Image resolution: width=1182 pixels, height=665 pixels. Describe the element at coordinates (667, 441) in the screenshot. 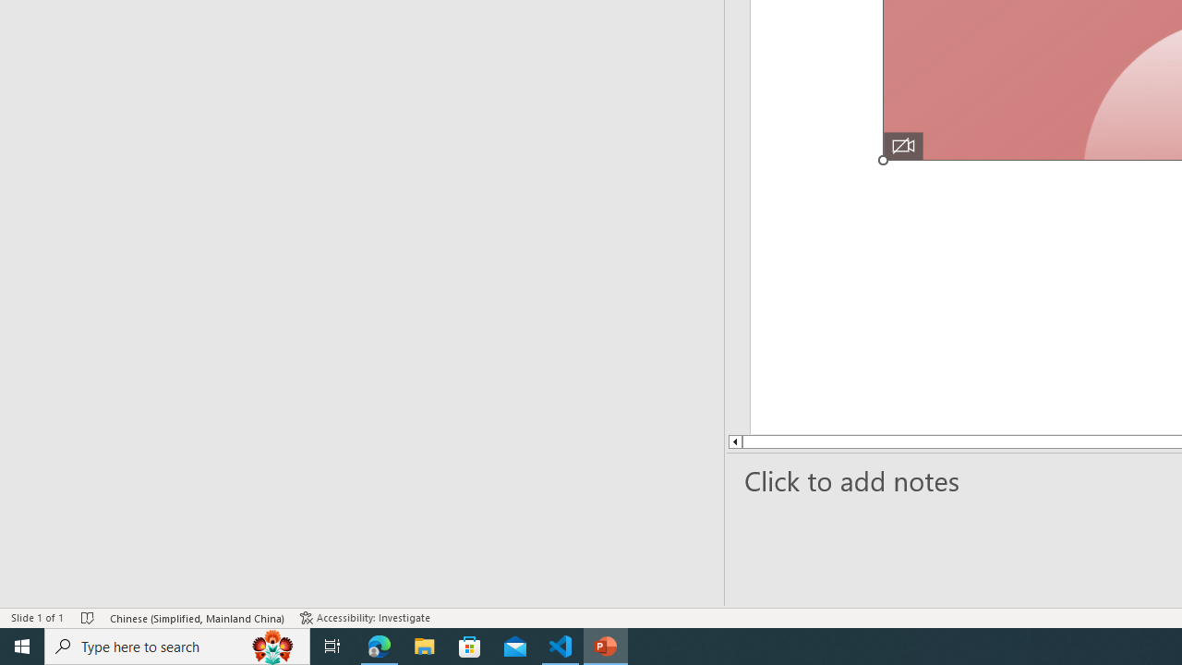

I see `Line up` at that location.